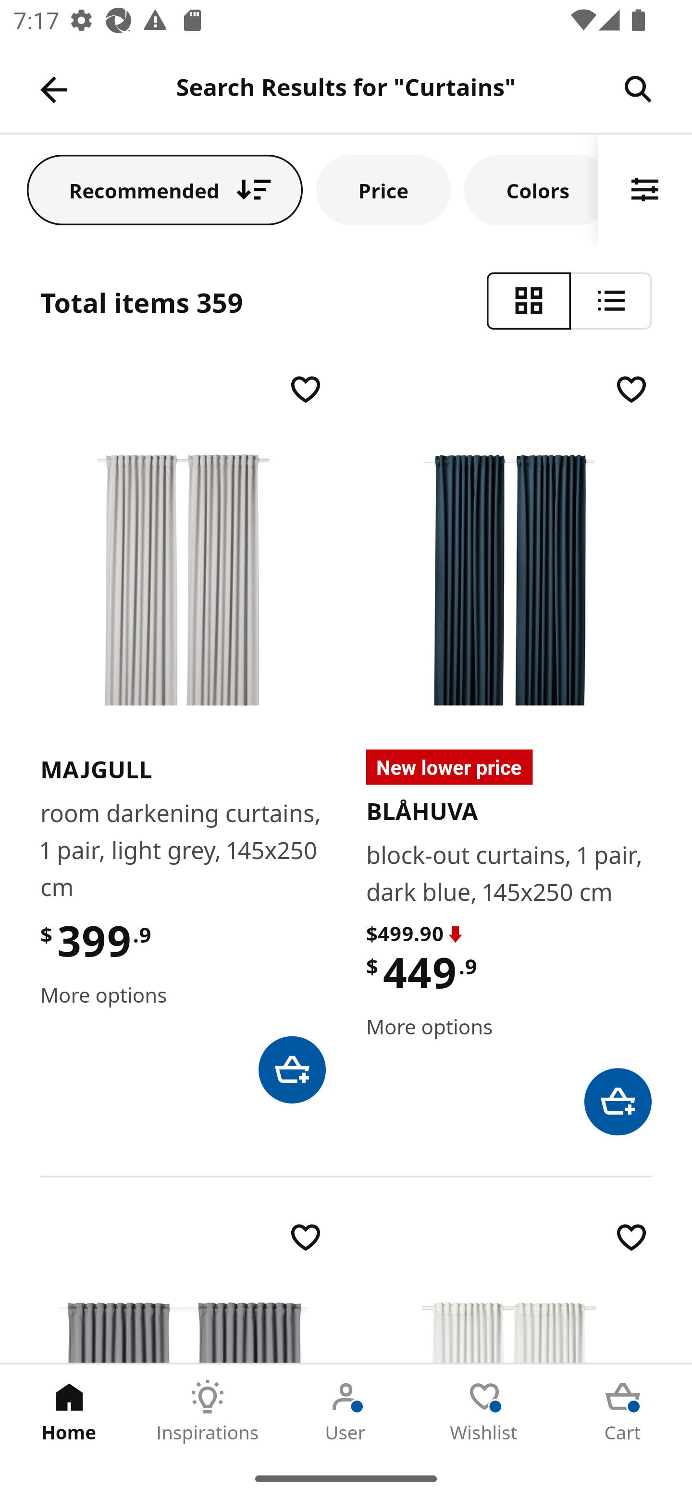  I want to click on Price, so click(383, 189).